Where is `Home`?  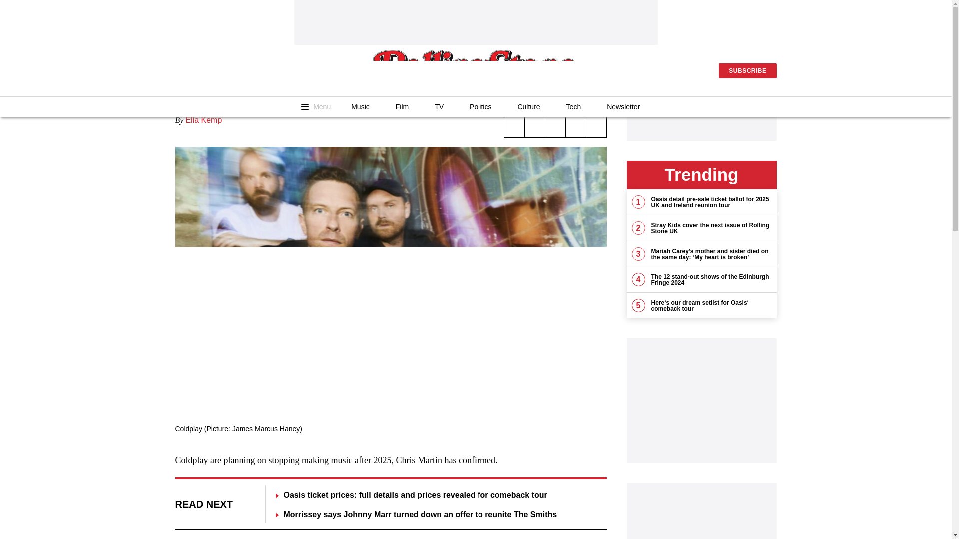 Home is located at coordinates (476, 70).